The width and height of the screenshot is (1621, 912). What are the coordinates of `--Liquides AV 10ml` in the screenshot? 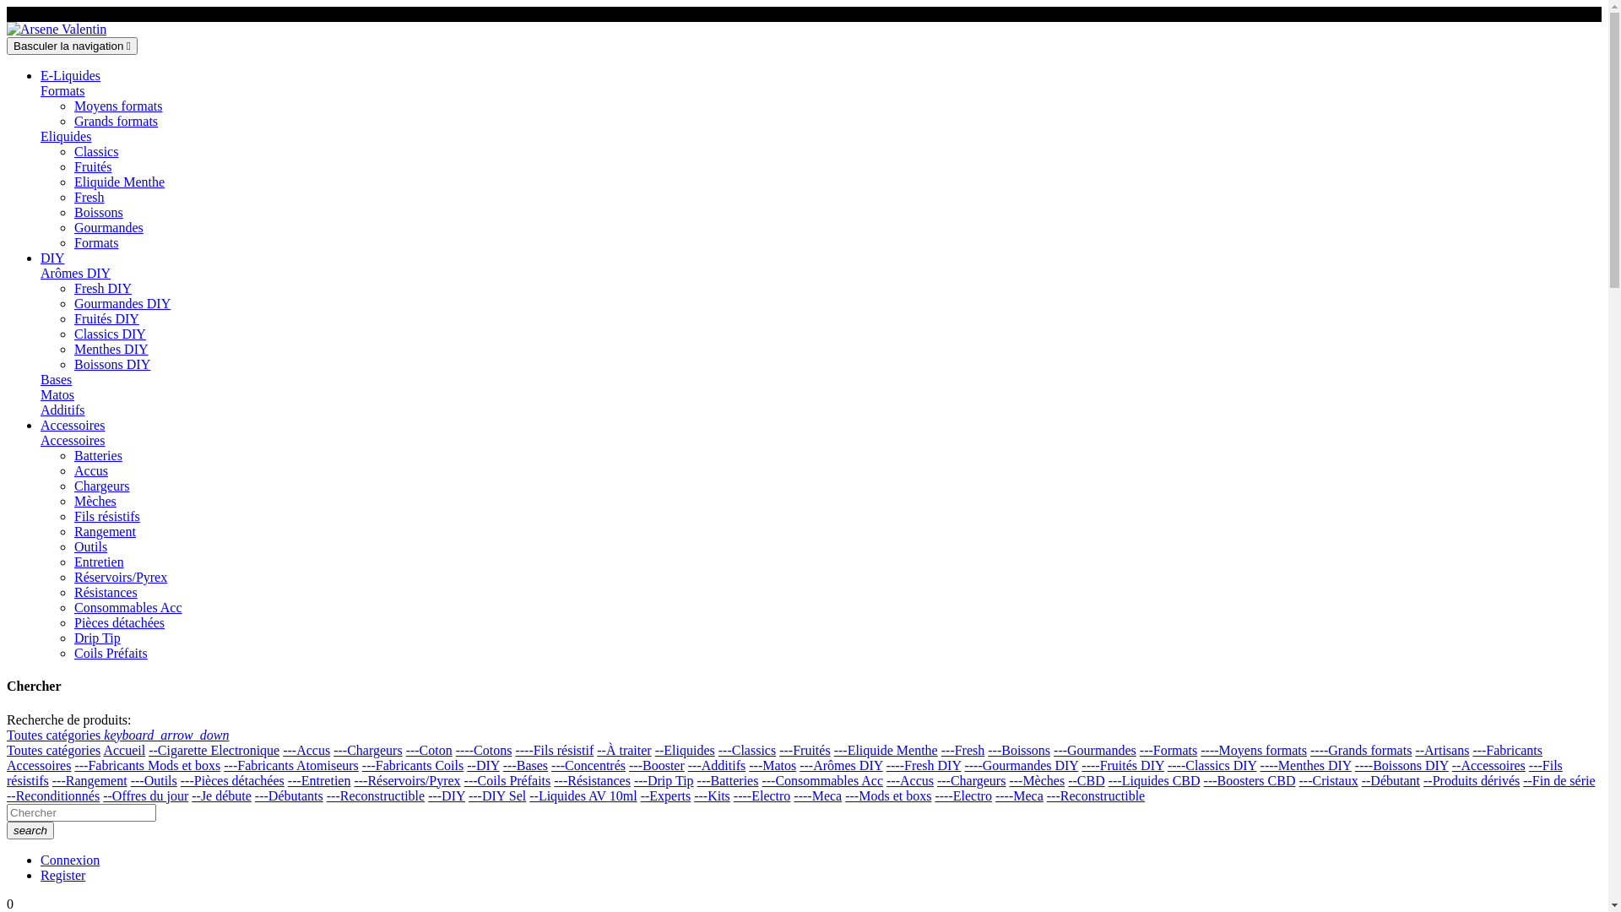 It's located at (583, 795).